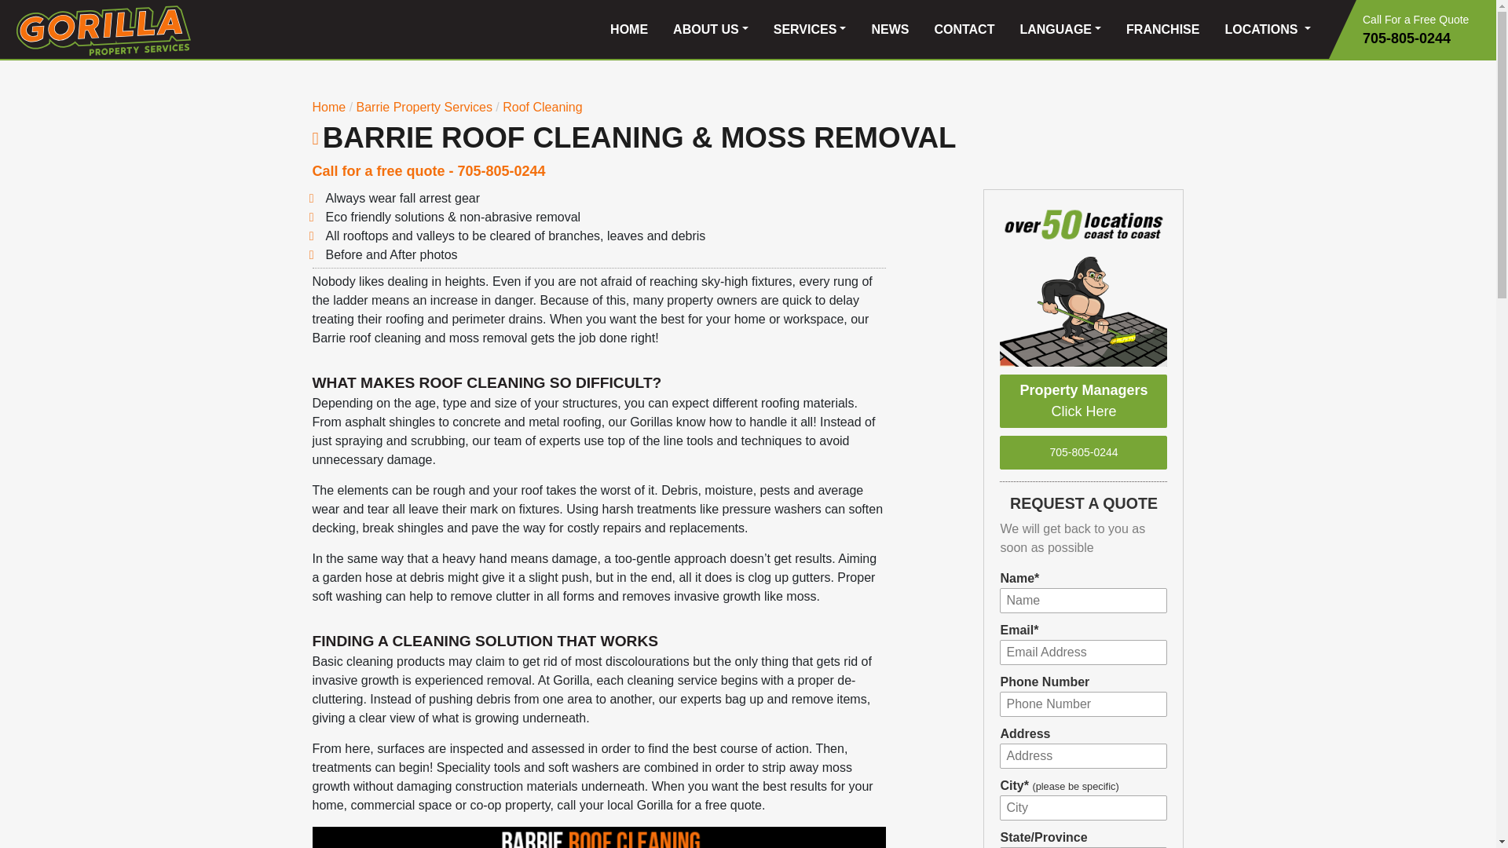 Image resolution: width=1508 pixels, height=848 pixels. Describe the element at coordinates (1268, 30) in the screenshot. I see `LOCATIONS` at that location.